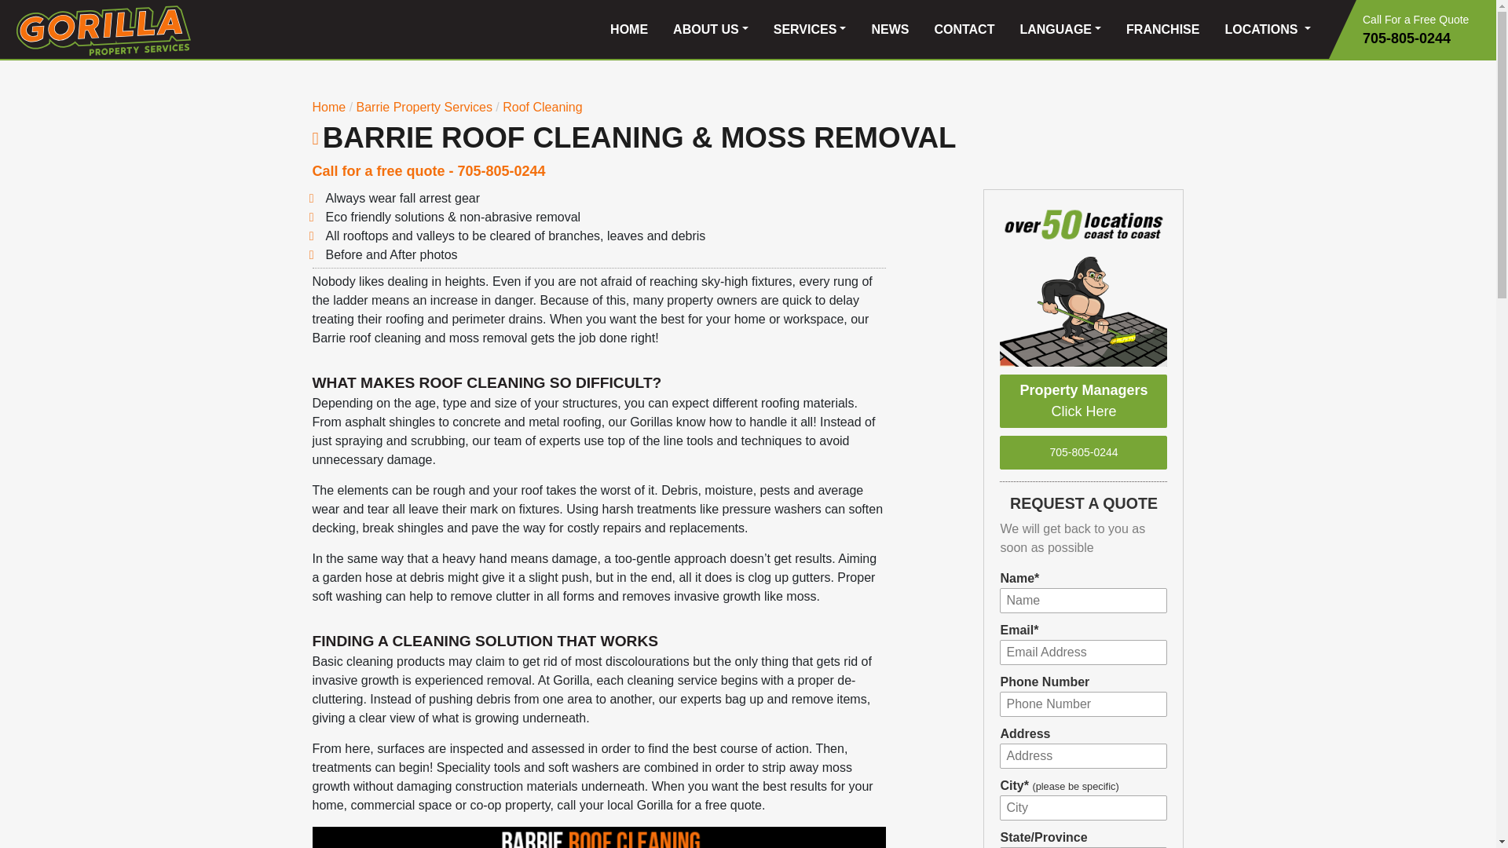 Image resolution: width=1508 pixels, height=848 pixels. Describe the element at coordinates (1268, 30) in the screenshot. I see `LOCATIONS` at that location.